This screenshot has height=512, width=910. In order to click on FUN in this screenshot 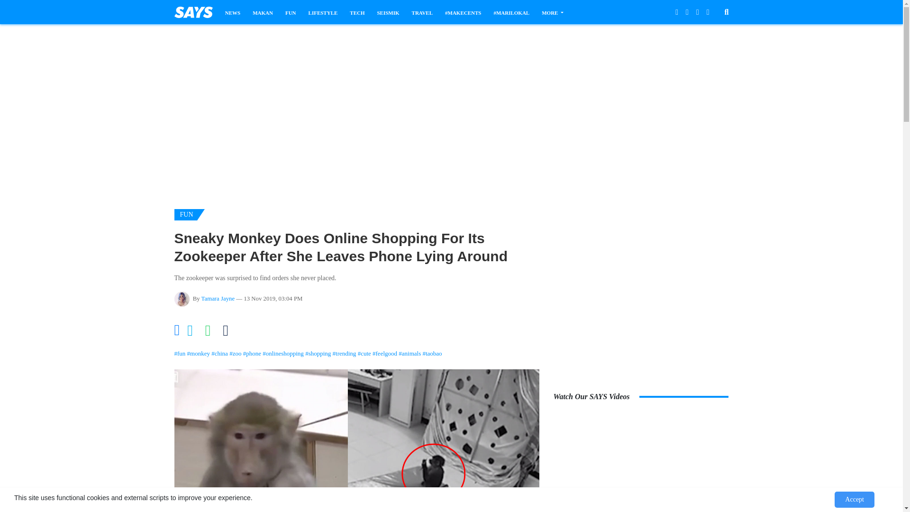, I will do `click(291, 12)`.